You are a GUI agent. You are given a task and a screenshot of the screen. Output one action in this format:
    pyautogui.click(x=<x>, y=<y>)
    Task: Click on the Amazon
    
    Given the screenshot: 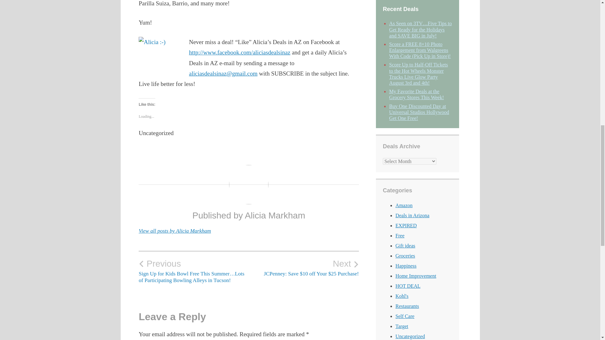 What is the action you would take?
    pyautogui.click(x=404, y=205)
    